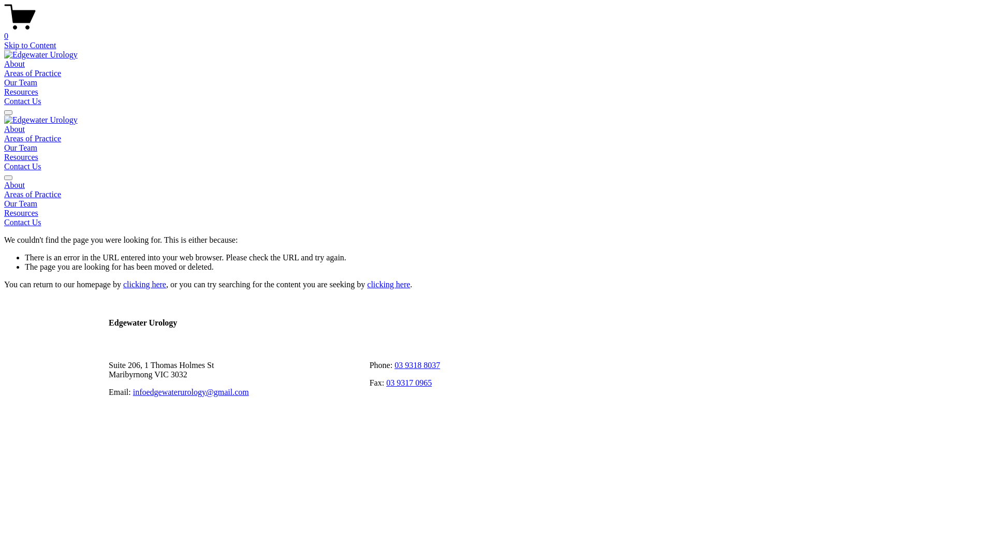 This screenshot has width=994, height=559. Describe the element at coordinates (417, 365) in the screenshot. I see `03 9318 8037` at that location.